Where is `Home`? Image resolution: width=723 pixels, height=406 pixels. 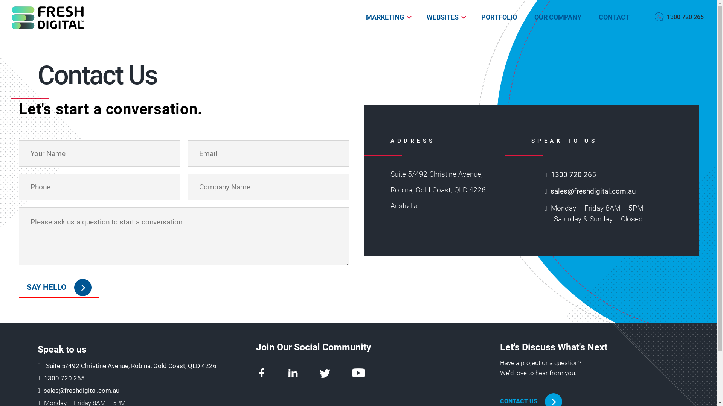 Home is located at coordinates (77, 17).